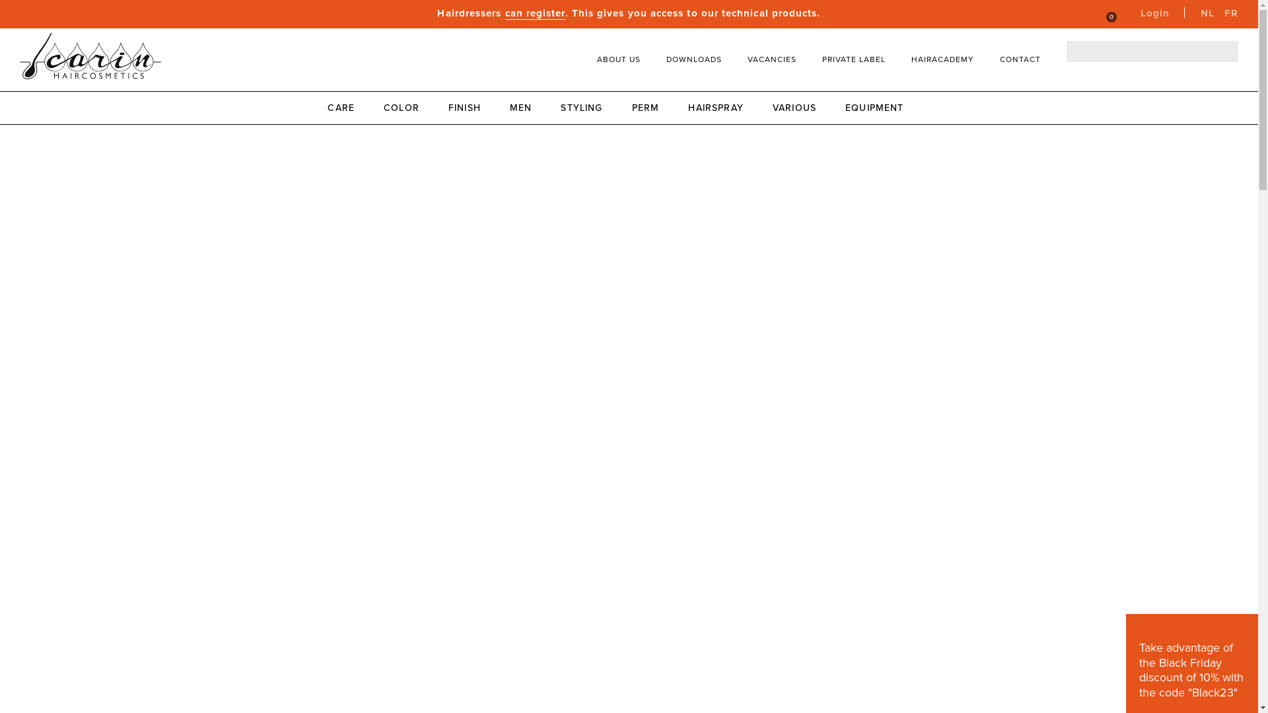 The width and height of the screenshot is (1268, 713). I want to click on NL, so click(1207, 15).